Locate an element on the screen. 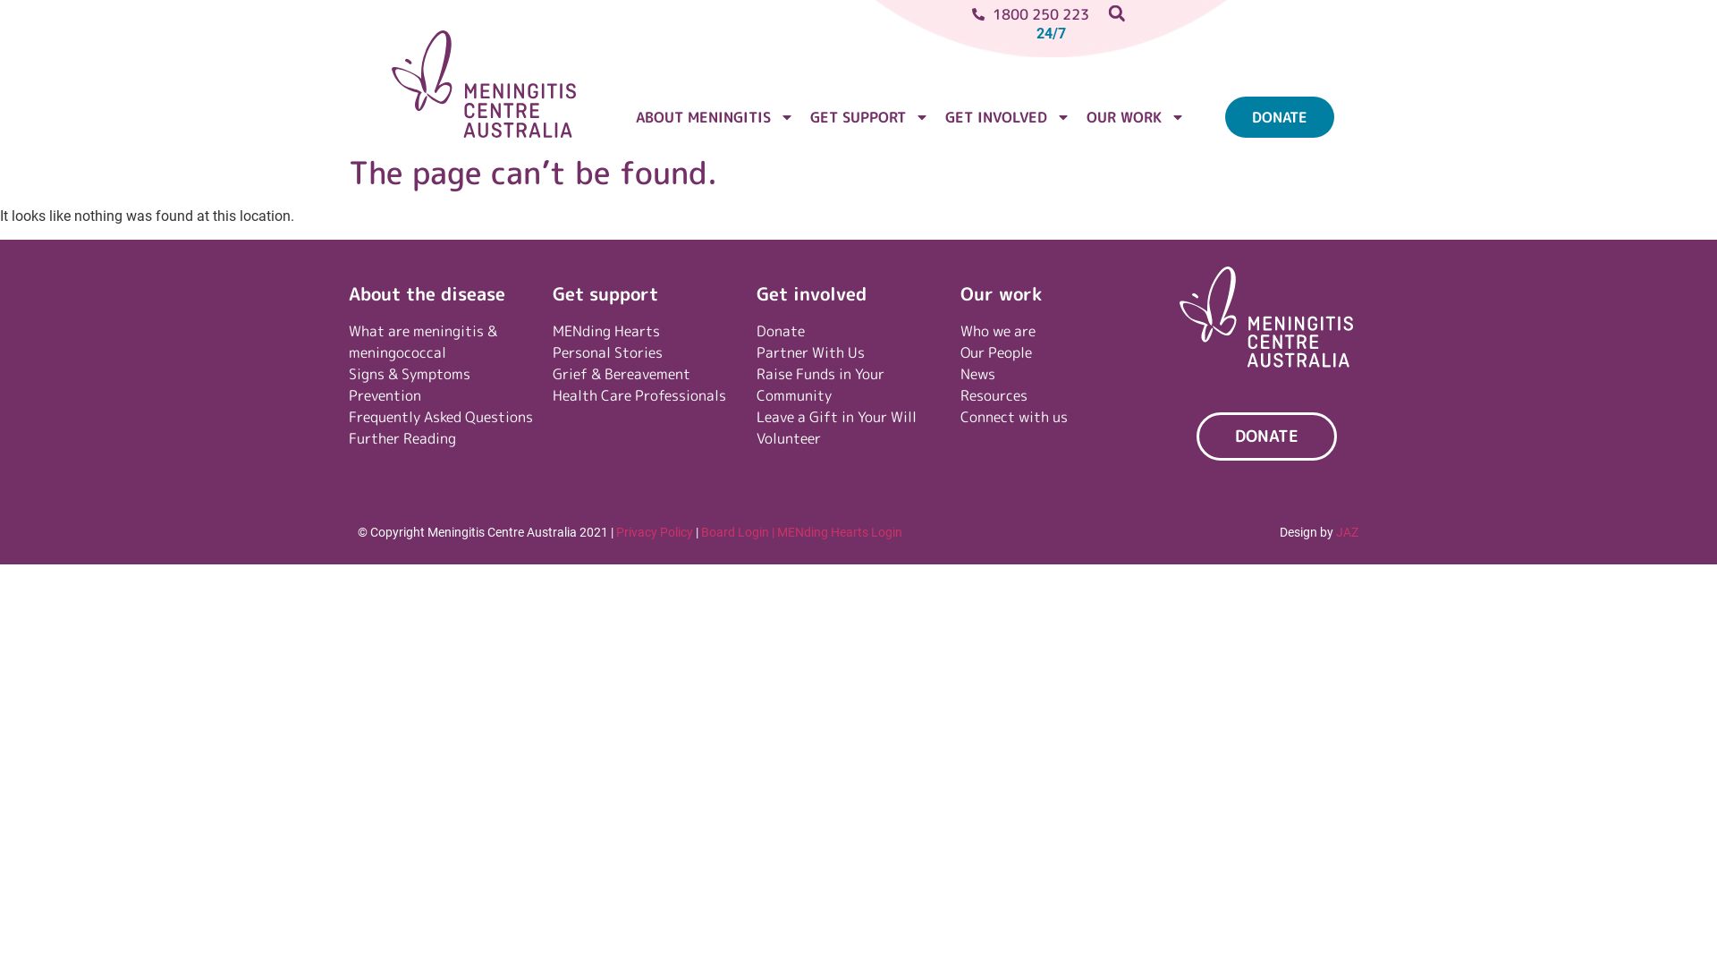 The image size is (1717, 966). OUR WORK is located at coordinates (1136, 117).